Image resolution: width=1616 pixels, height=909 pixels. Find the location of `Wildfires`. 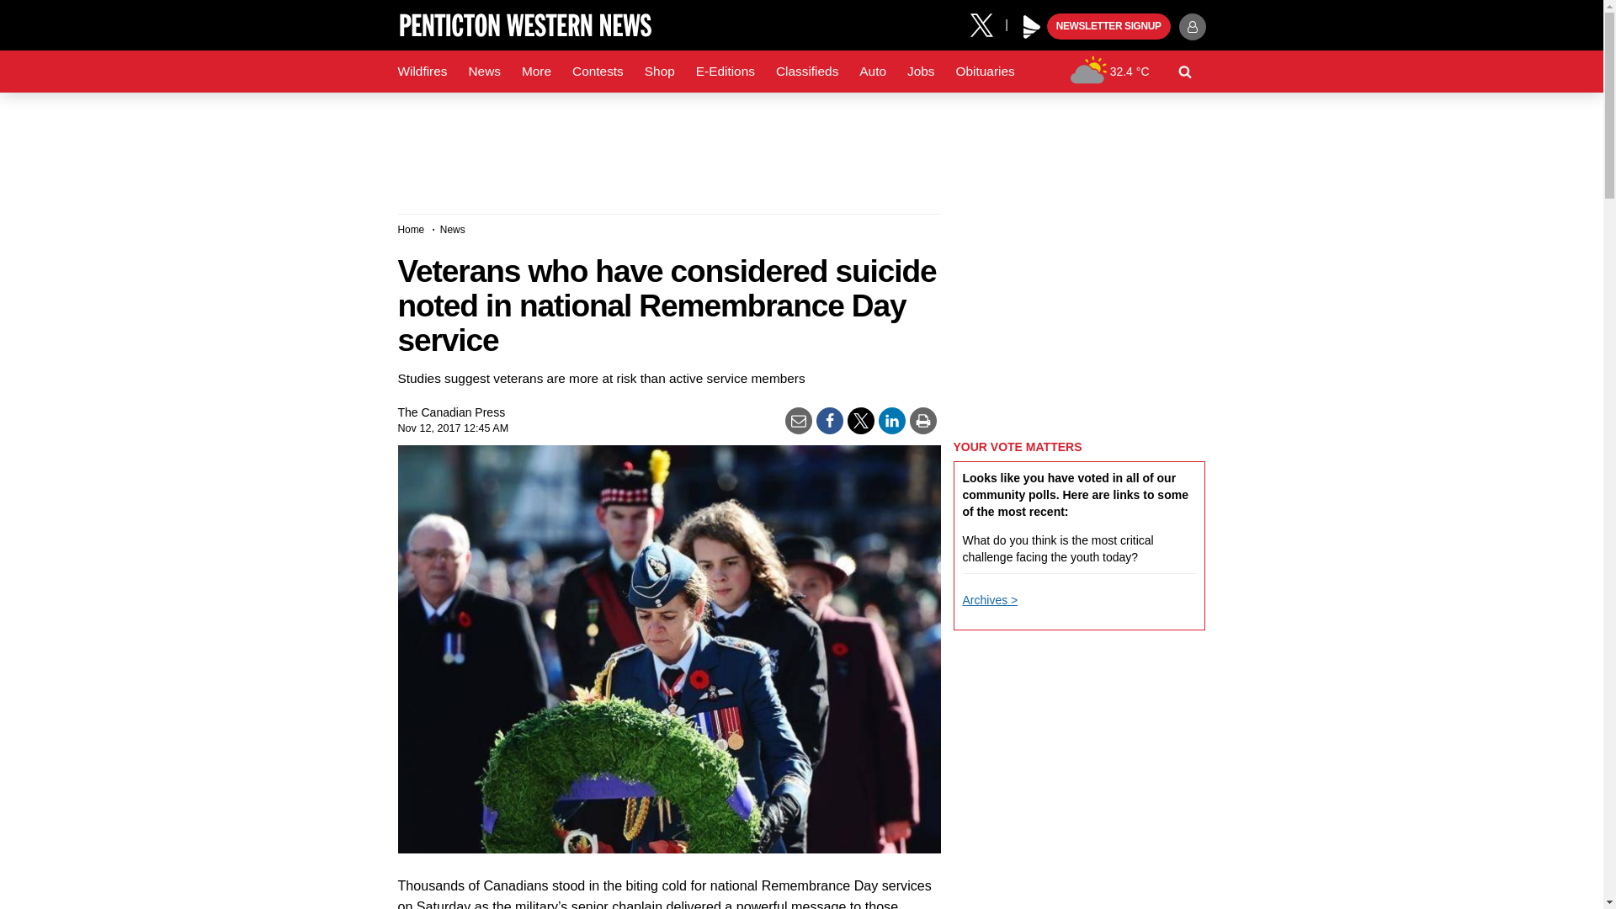

Wildfires is located at coordinates (423, 72).